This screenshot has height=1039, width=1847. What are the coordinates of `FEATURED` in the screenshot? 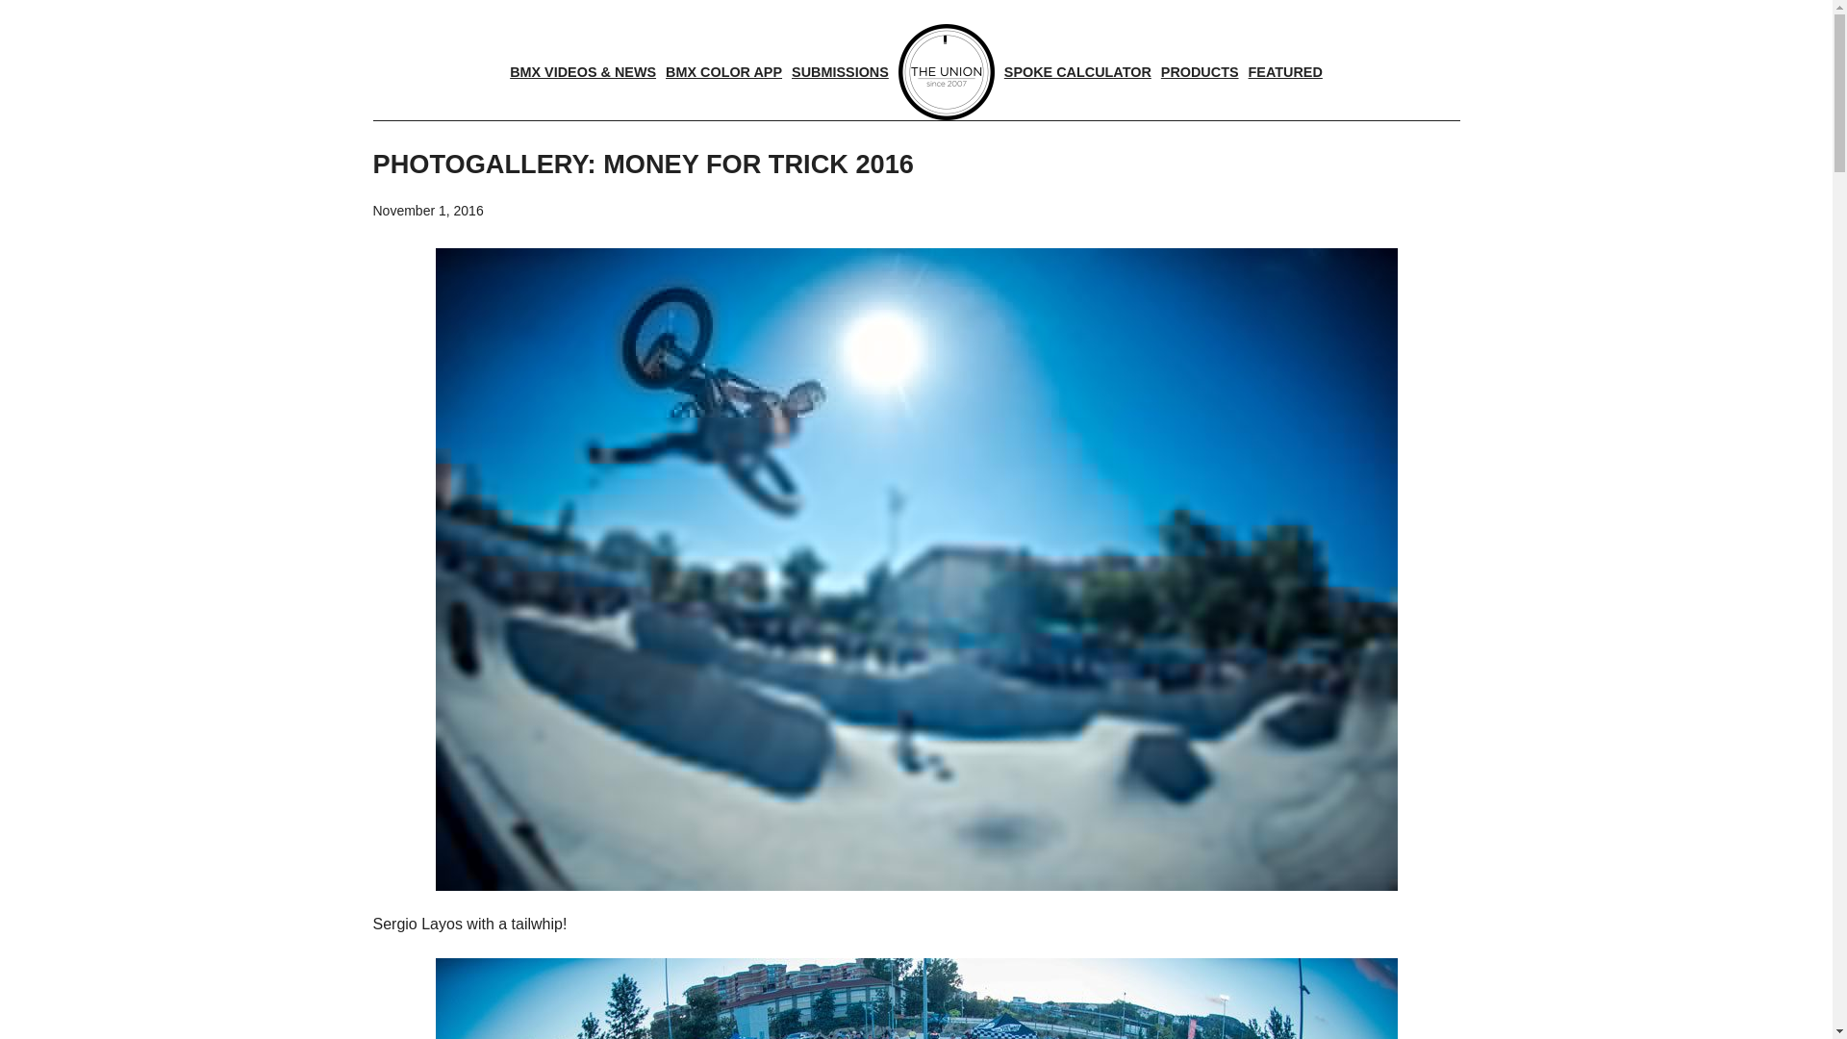 It's located at (1285, 71).